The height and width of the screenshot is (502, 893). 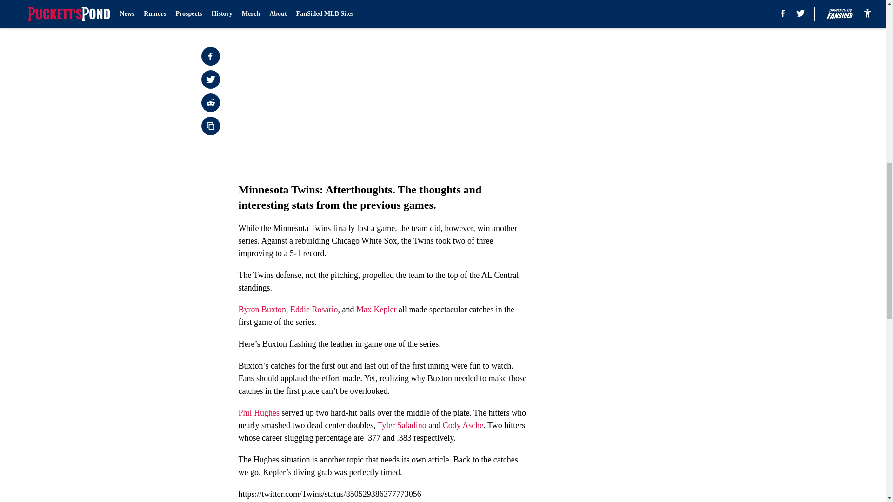 What do you see at coordinates (313, 310) in the screenshot?
I see `Eddie Rosario` at bounding box center [313, 310].